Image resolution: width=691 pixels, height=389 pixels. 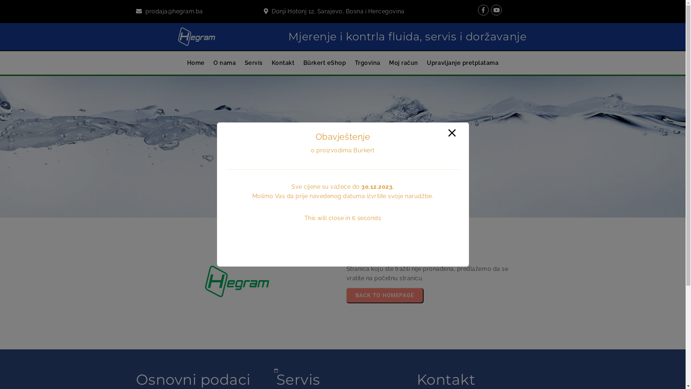 I want to click on Trgovina, so click(x=368, y=63).